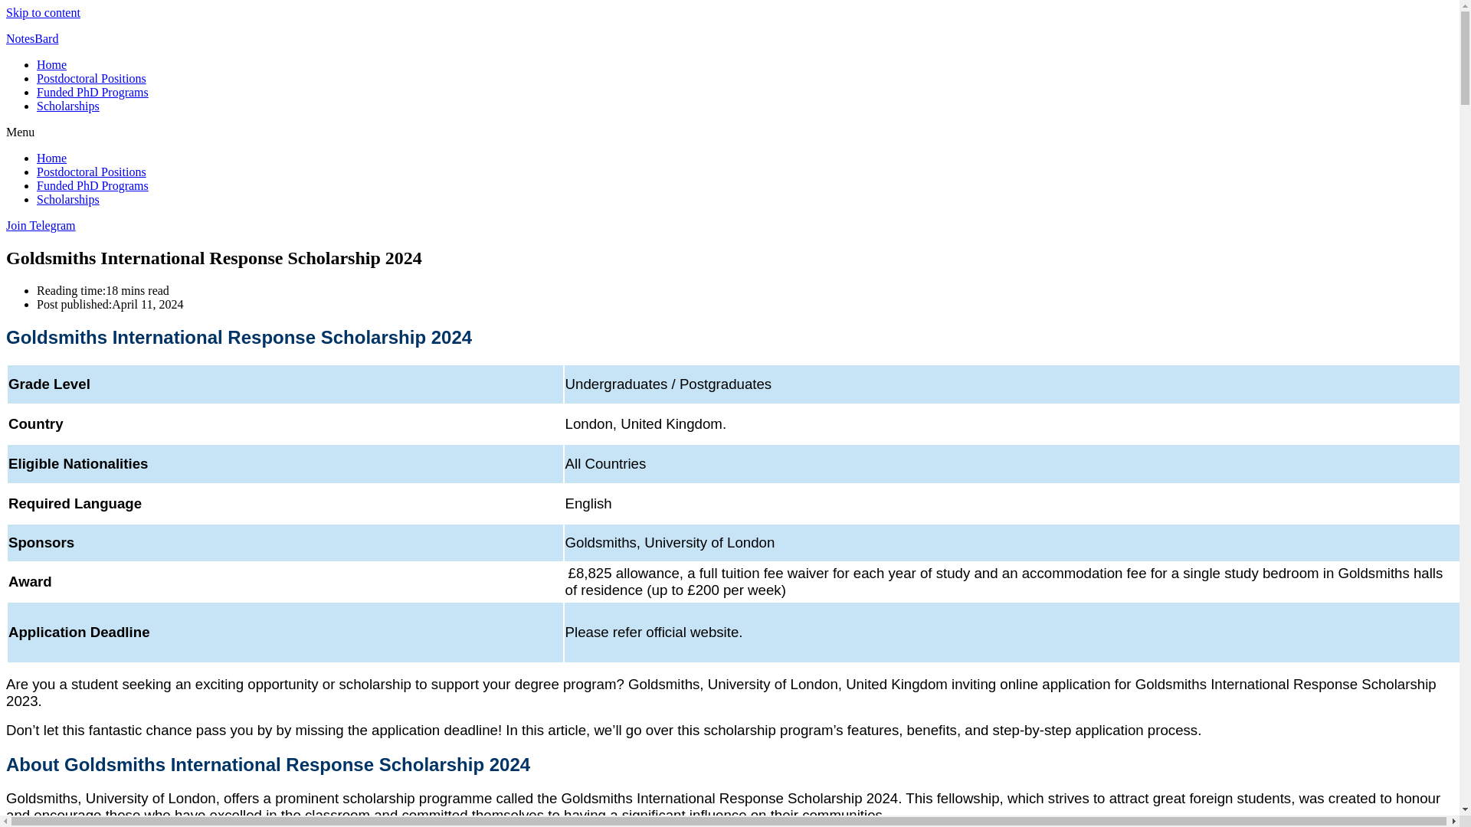 This screenshot has height=827, width=1471. What do you see at coordinates (91, 78) in the screenshot?
I see `Postdoctoral Positions` at bounding box center [91, 78].